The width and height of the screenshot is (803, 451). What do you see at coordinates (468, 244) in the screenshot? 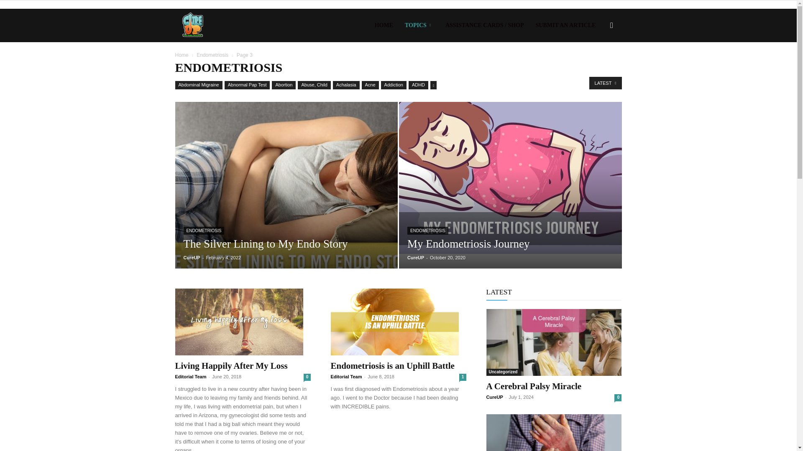
I see `My Endometriosis Journey` at bounding box center [468, 244].